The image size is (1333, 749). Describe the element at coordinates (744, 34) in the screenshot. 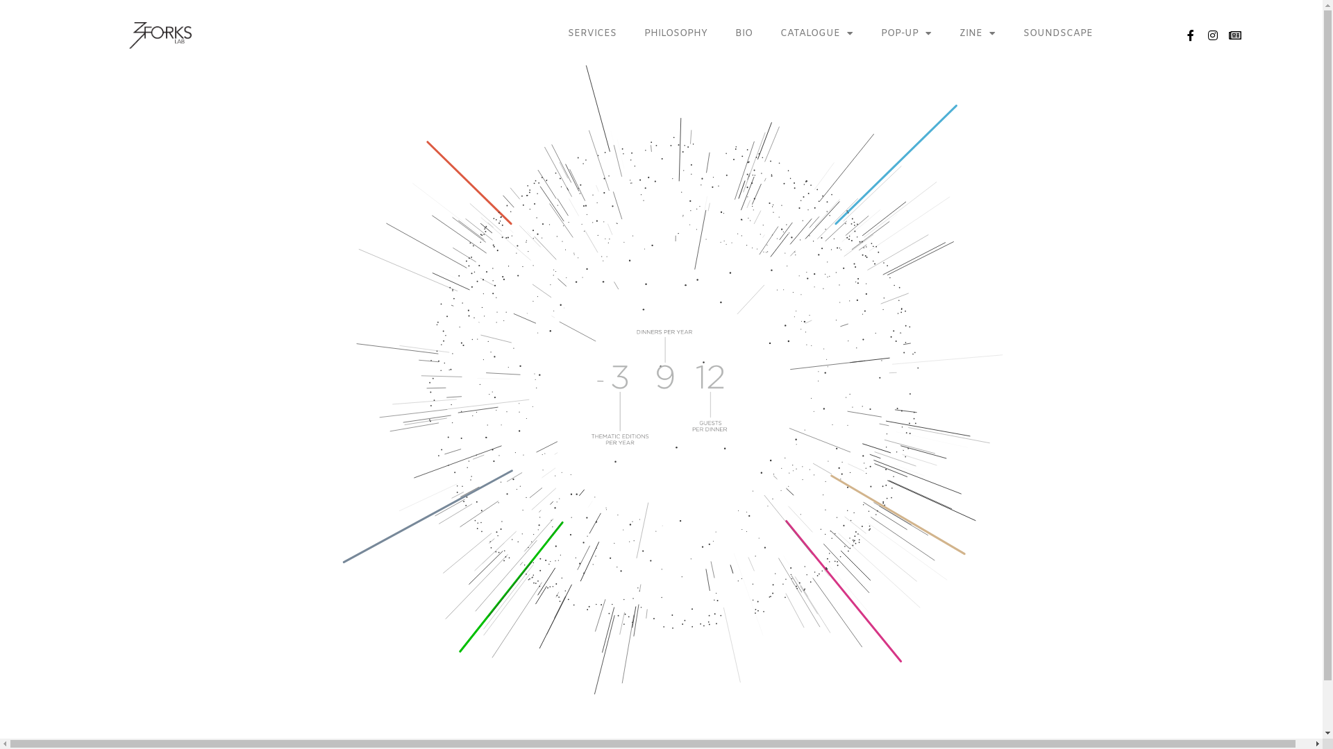

I see `BIO` at that location.